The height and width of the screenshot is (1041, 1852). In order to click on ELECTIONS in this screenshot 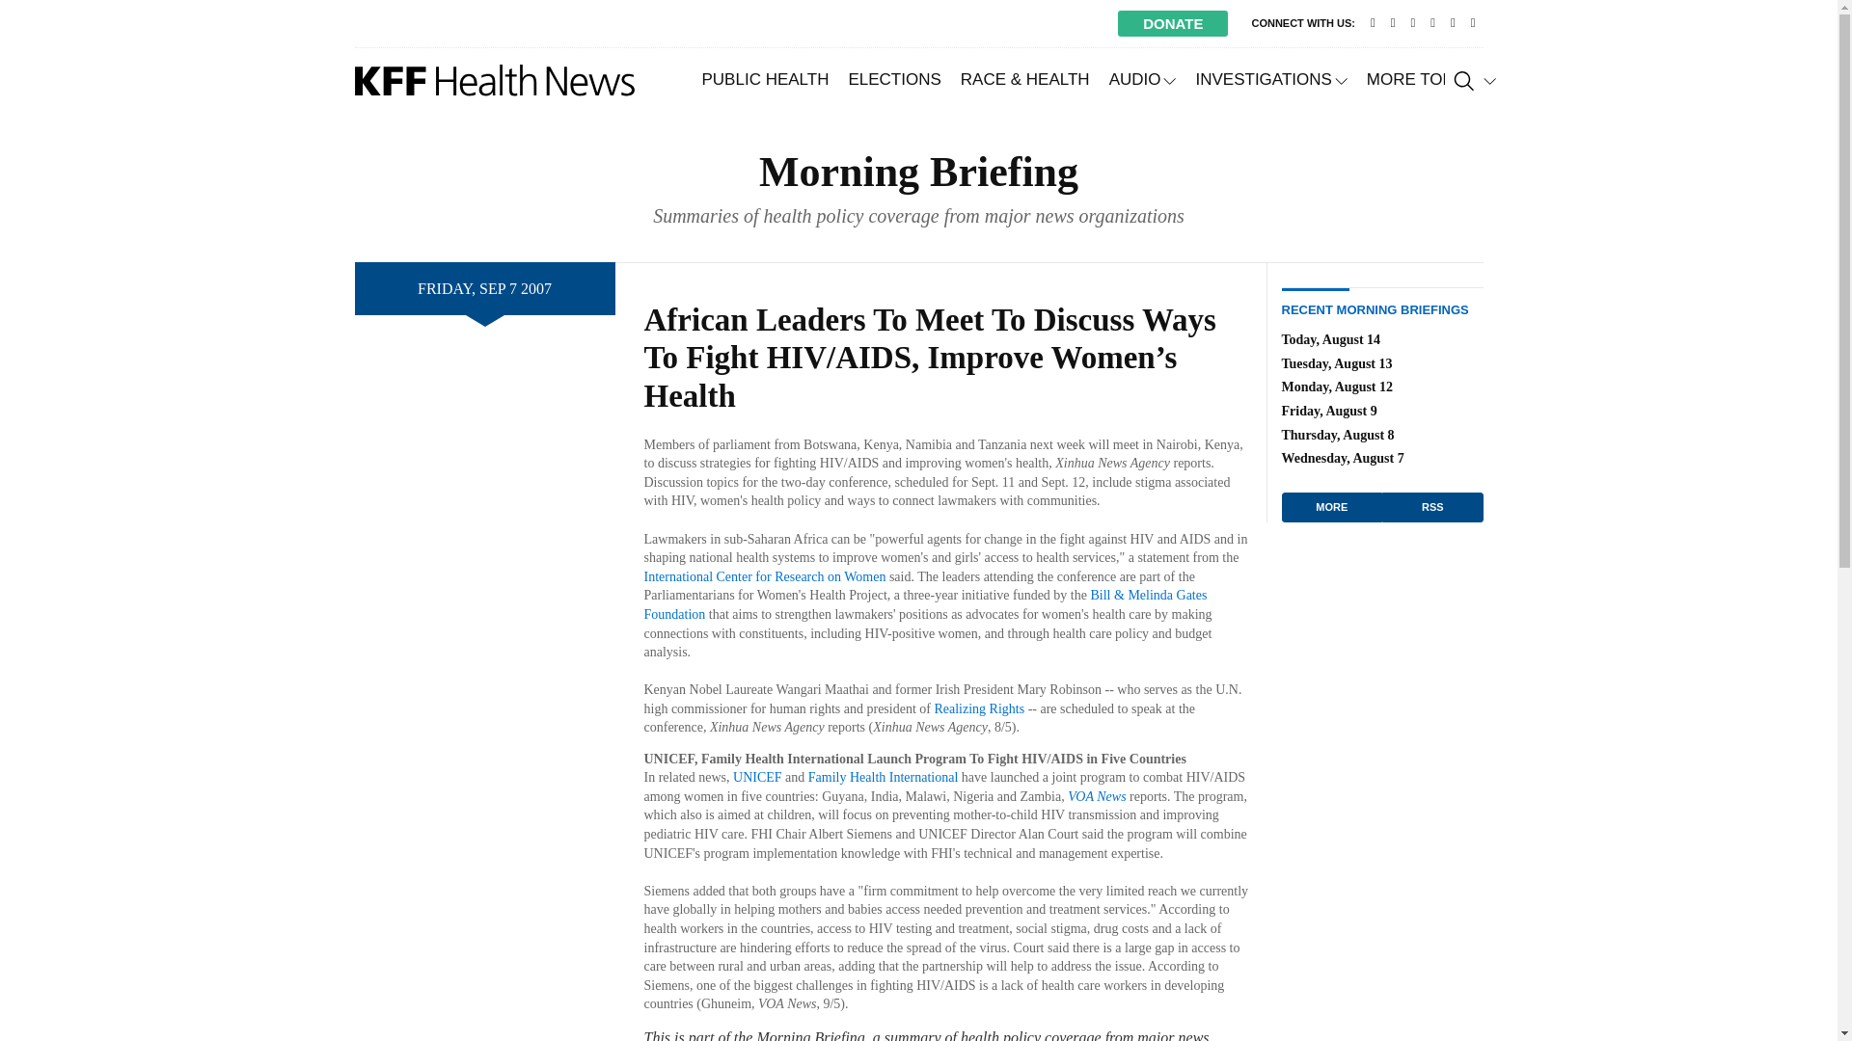, I will do `click(893, 79)`.